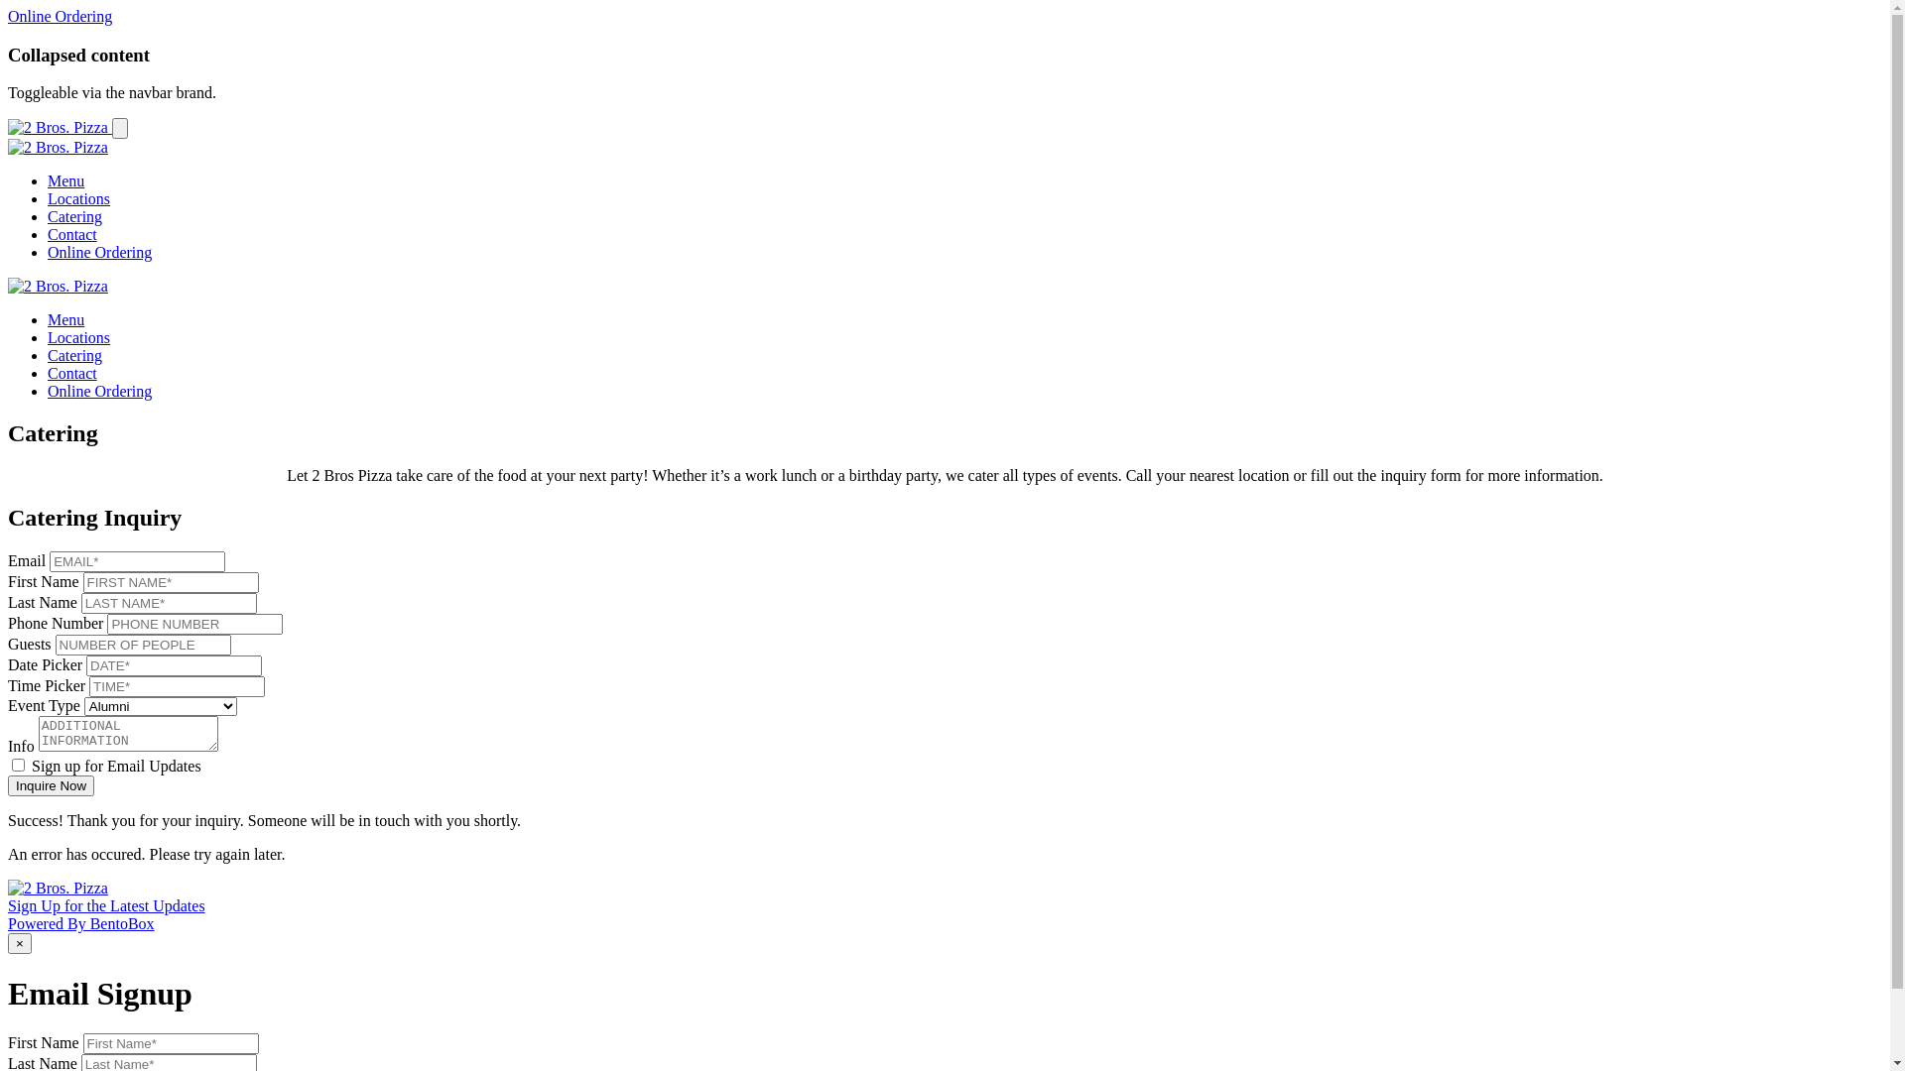 The width and height of the screenshot is (1905, 1071). Describe the element at coordinates (75, 216) in the screenshot. I see `Catering` at that location.